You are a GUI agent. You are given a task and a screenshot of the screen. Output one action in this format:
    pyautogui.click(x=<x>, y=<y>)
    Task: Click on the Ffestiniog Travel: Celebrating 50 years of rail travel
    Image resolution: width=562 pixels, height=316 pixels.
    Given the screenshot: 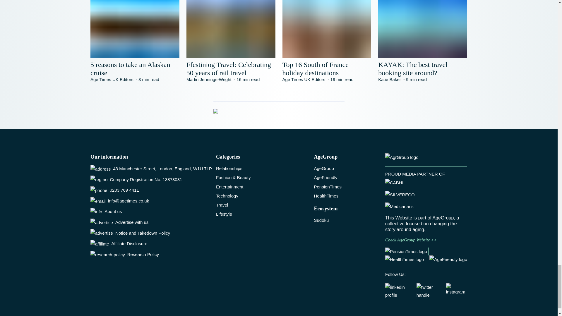 What is the action you would take?
    pyautogui.click(x=231, y=69)
    